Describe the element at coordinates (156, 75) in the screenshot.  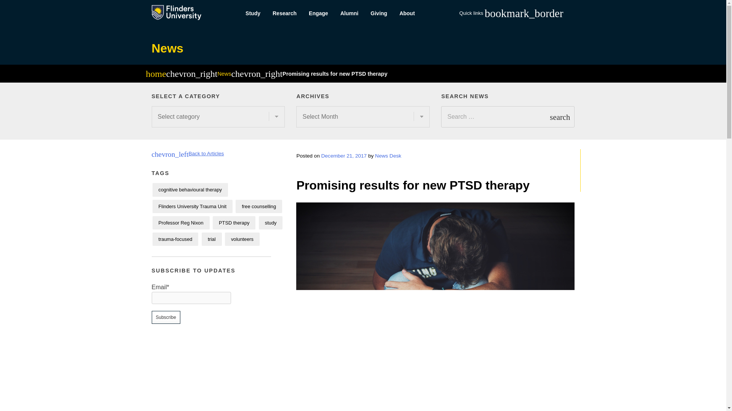
I see `home` at that location.